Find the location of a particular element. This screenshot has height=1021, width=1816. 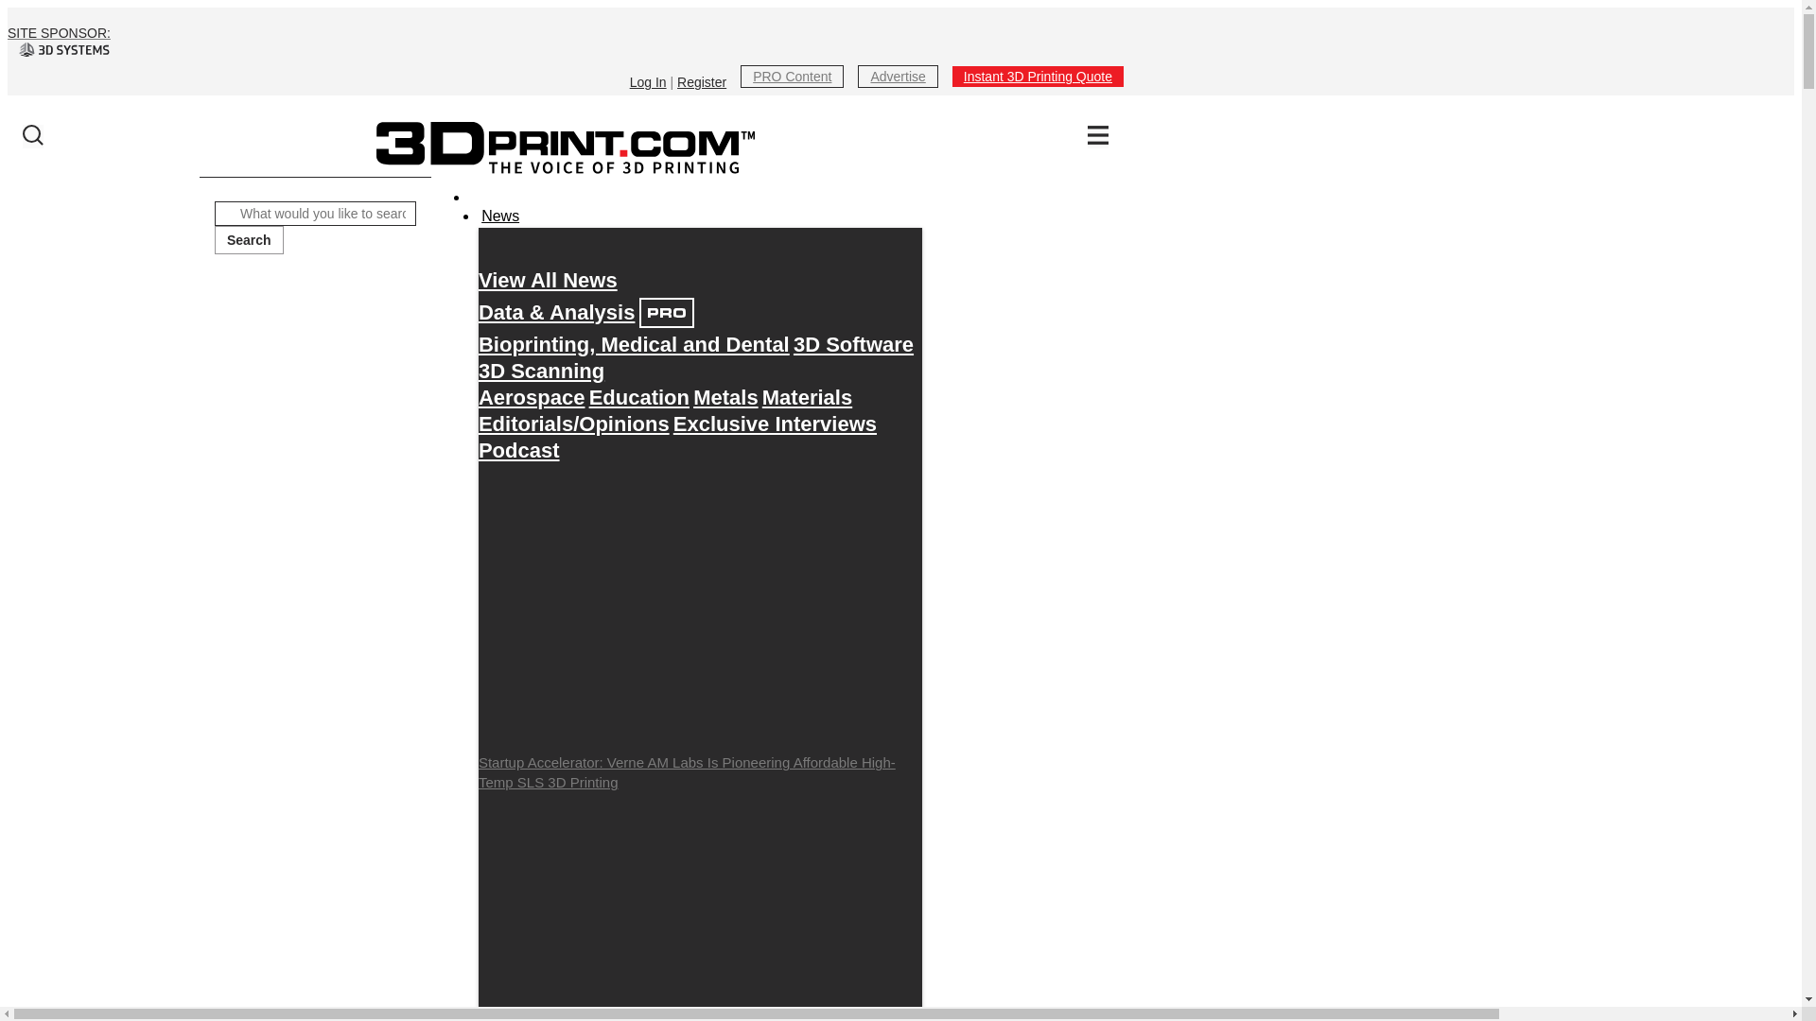

3D Software is located at coordinates (853, 344).